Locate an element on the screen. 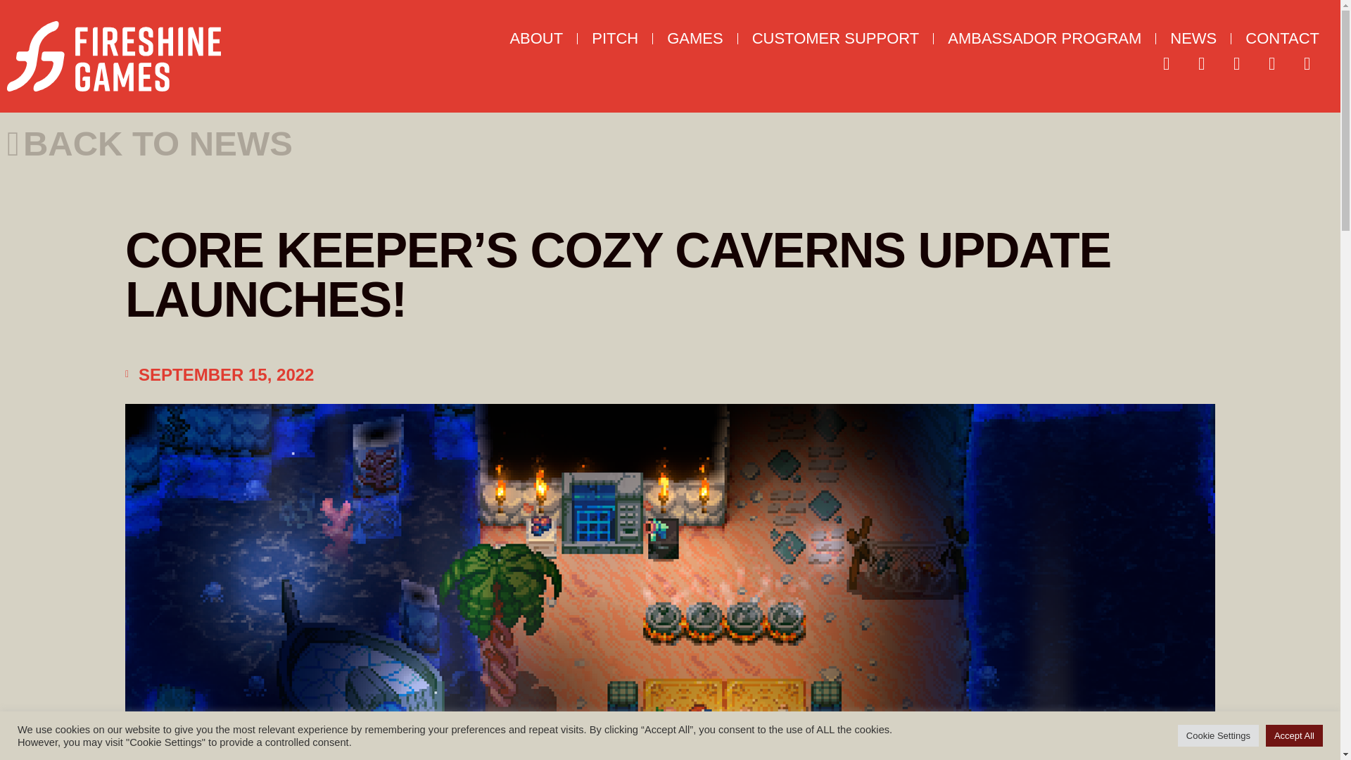  AMBASSADOR PROGRAM is located at coordinates (1044, 38).